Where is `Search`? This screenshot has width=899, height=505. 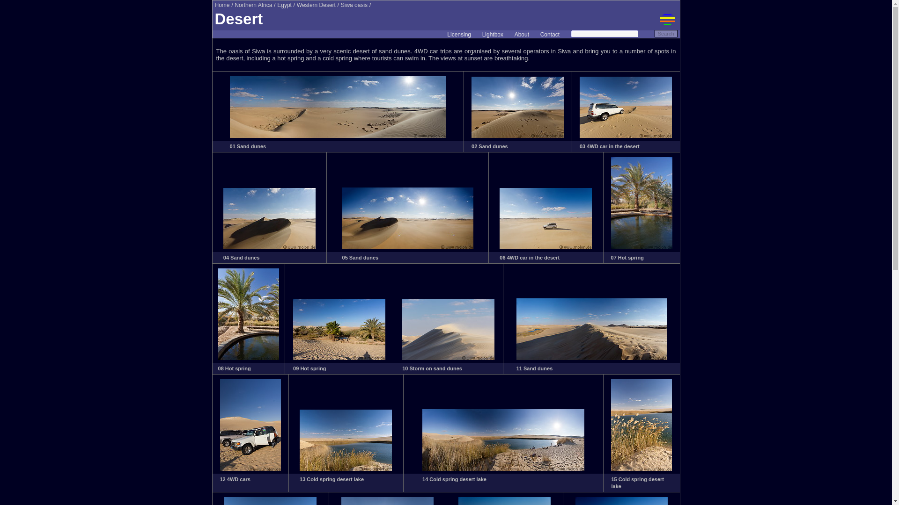
Search is located at coordinates (666, 33).